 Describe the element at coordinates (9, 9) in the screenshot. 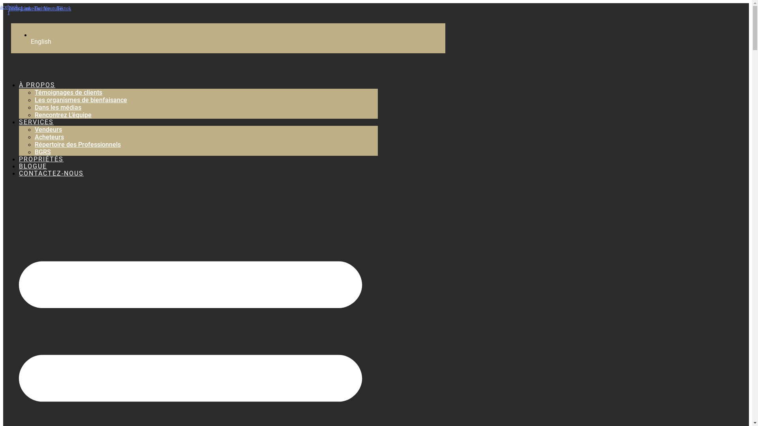

I see `Facebook-f` at that location.